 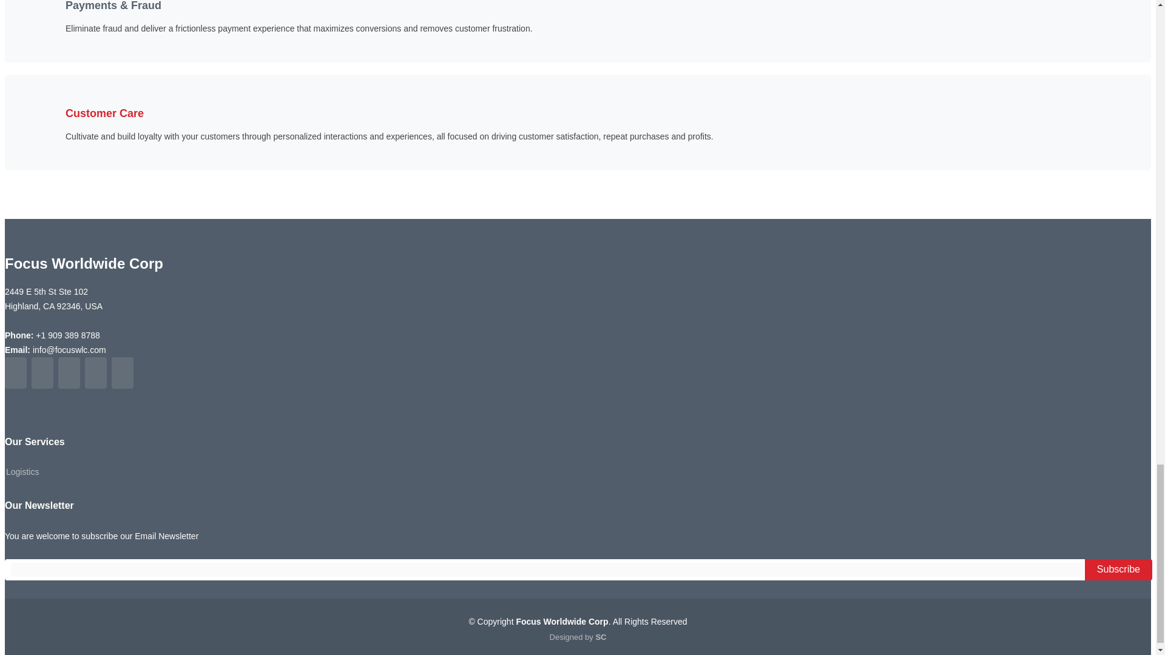 I want to click on Logistics, so click(x=22, y=472).